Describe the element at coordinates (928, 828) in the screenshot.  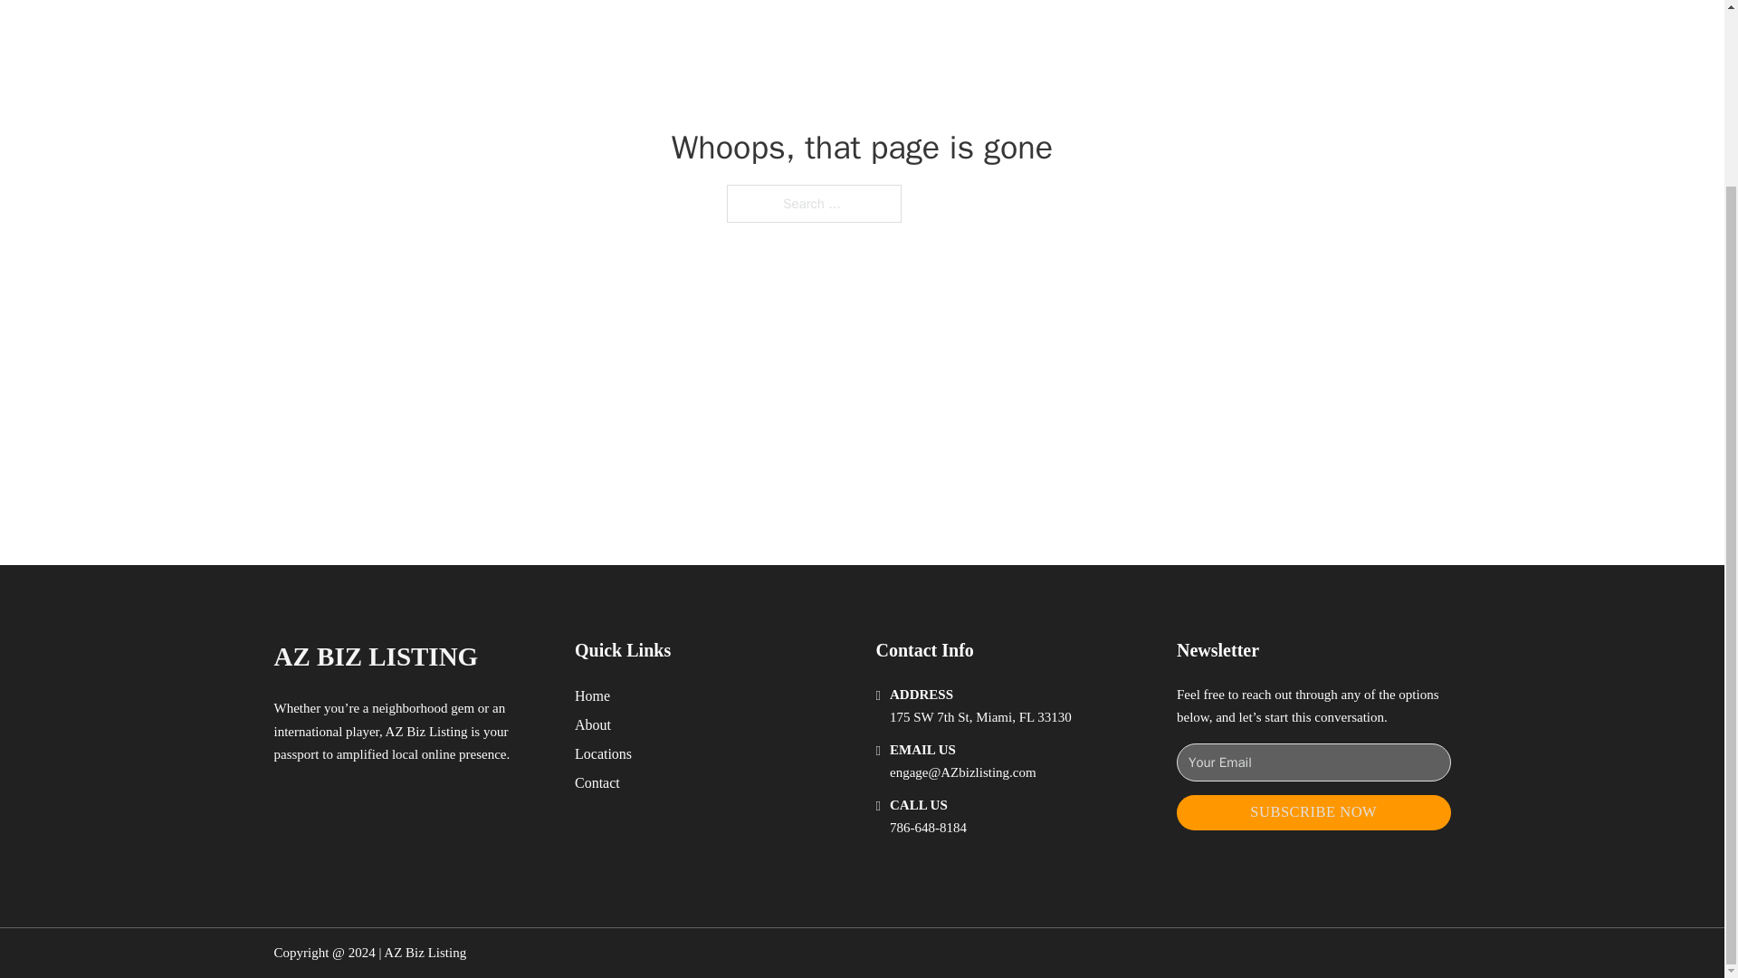
I see `786-648-8184` at that location.